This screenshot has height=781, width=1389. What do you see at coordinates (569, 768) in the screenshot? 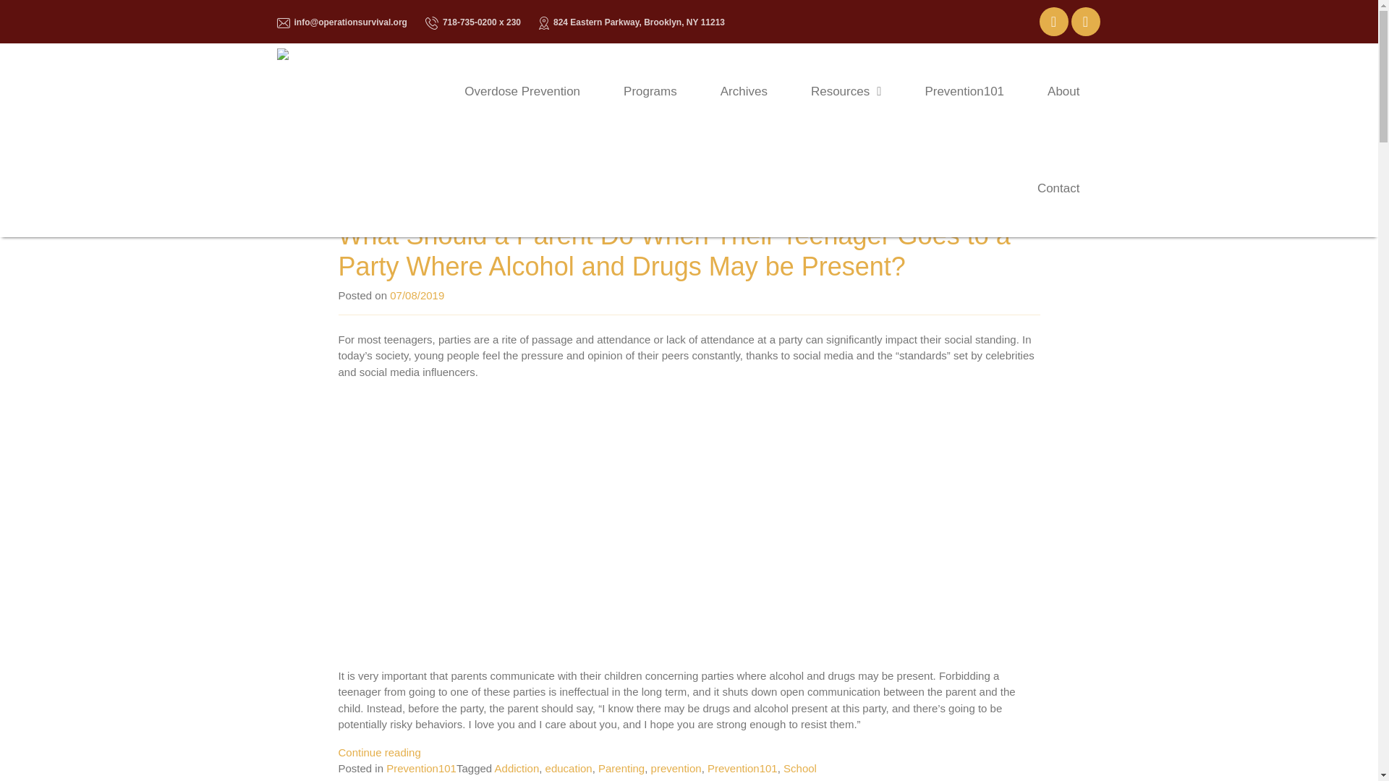
I see `education` at bounding box center [569, 768].